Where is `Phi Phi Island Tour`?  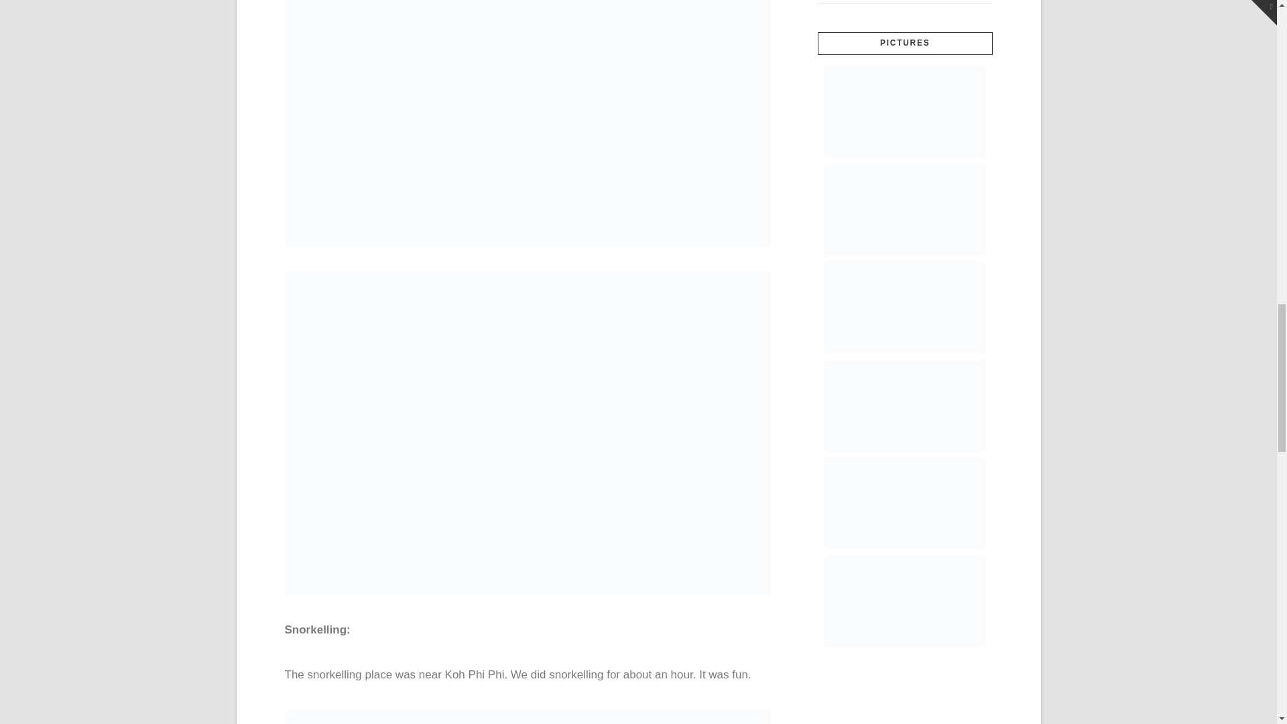
Phi Phi Island Tour is located at coordinates (527, 432).